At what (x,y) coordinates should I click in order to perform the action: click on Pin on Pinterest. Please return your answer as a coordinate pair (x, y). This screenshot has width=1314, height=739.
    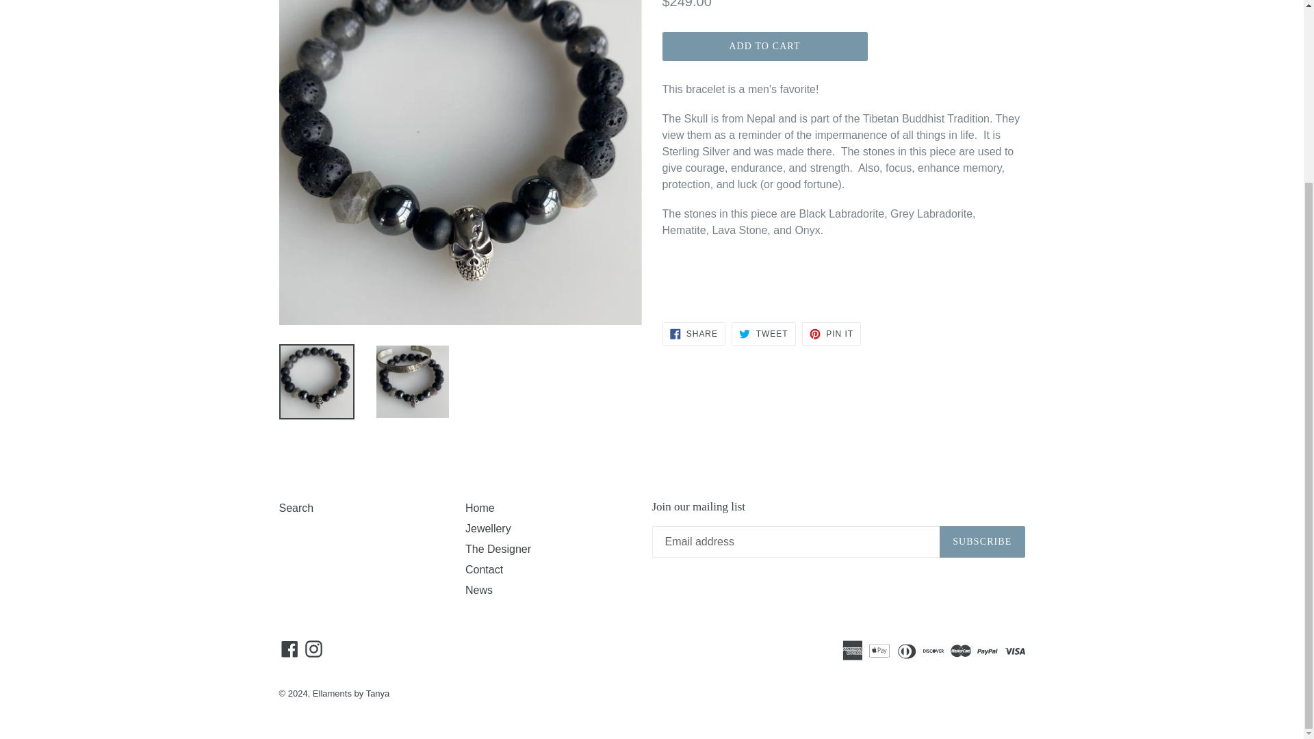
    Looking at the image, I should click on (763, 334).